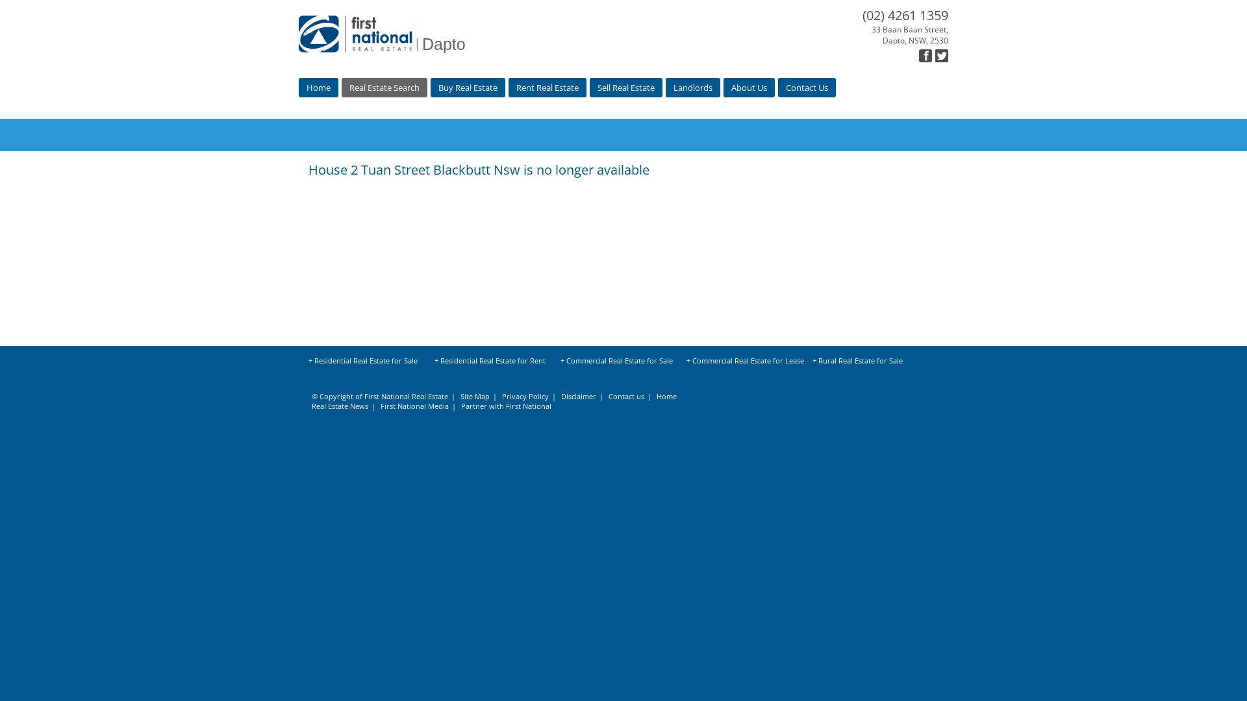 The height and width of the screenshot is (701, 1247). What do you see at coordinates (942, 56) in the screenshot?
I see `Twitter` at bounding box center [942, 56].